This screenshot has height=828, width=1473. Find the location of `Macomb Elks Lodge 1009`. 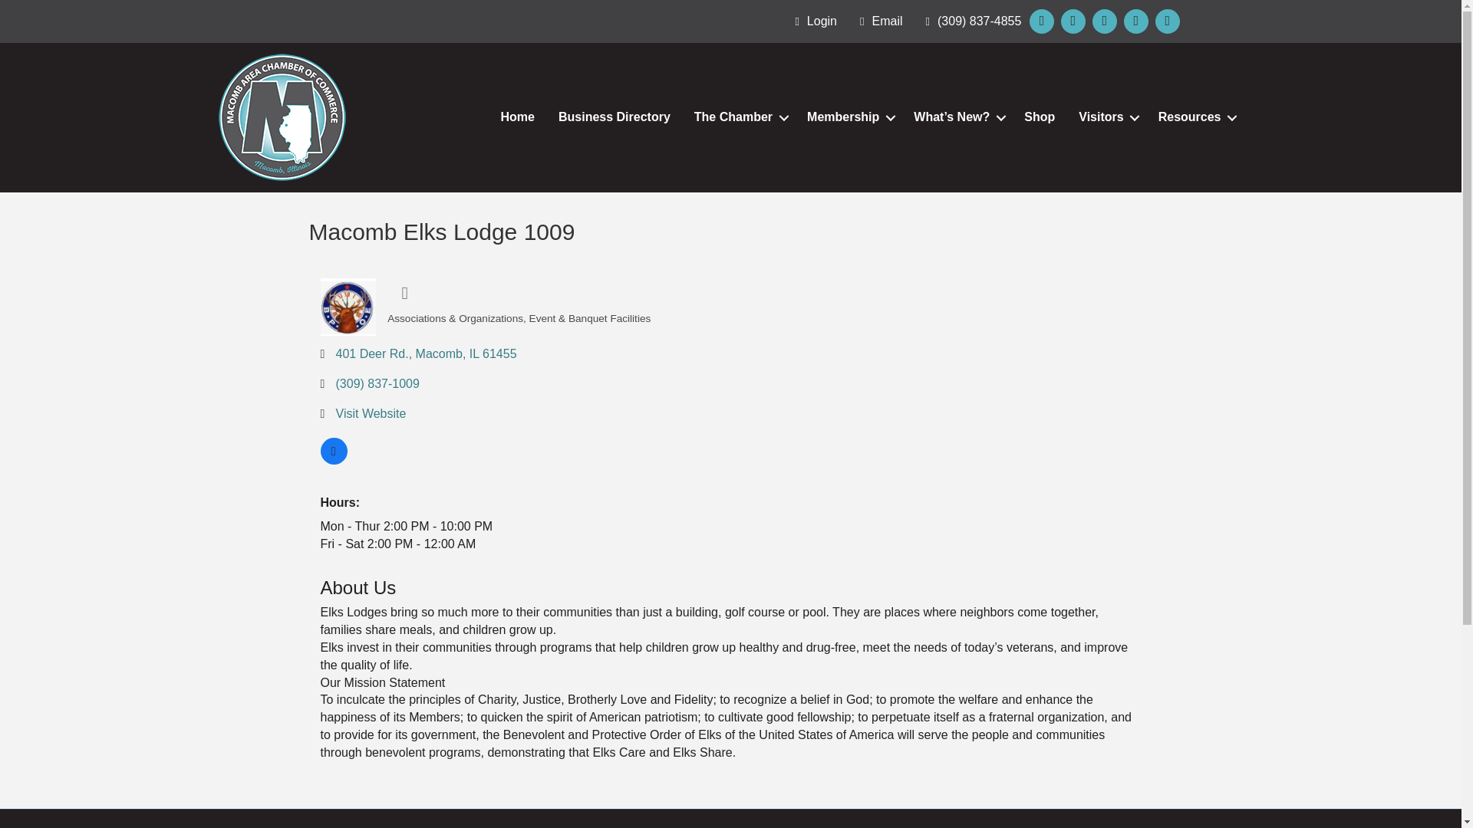

Macomb Elks Lodge 1009 is located at coordinates (348, 307).